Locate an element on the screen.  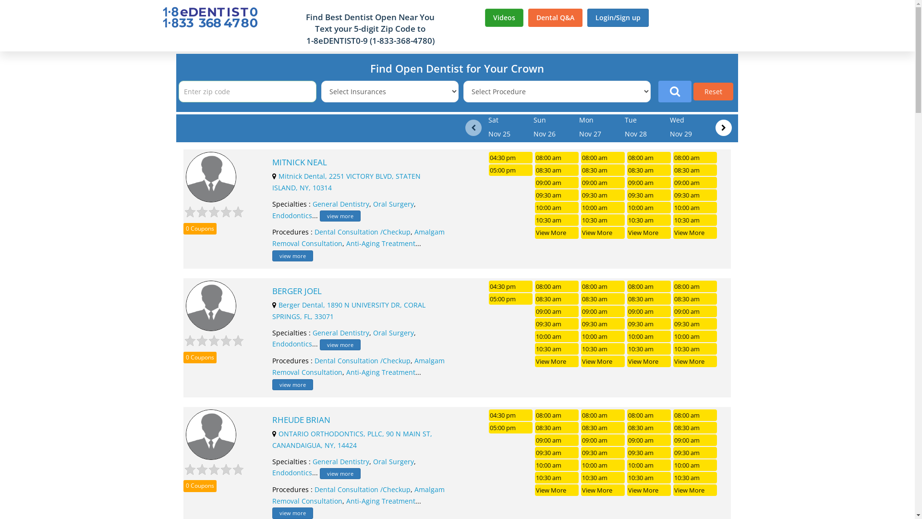
10:30 am is located at coordinates (695, 349).